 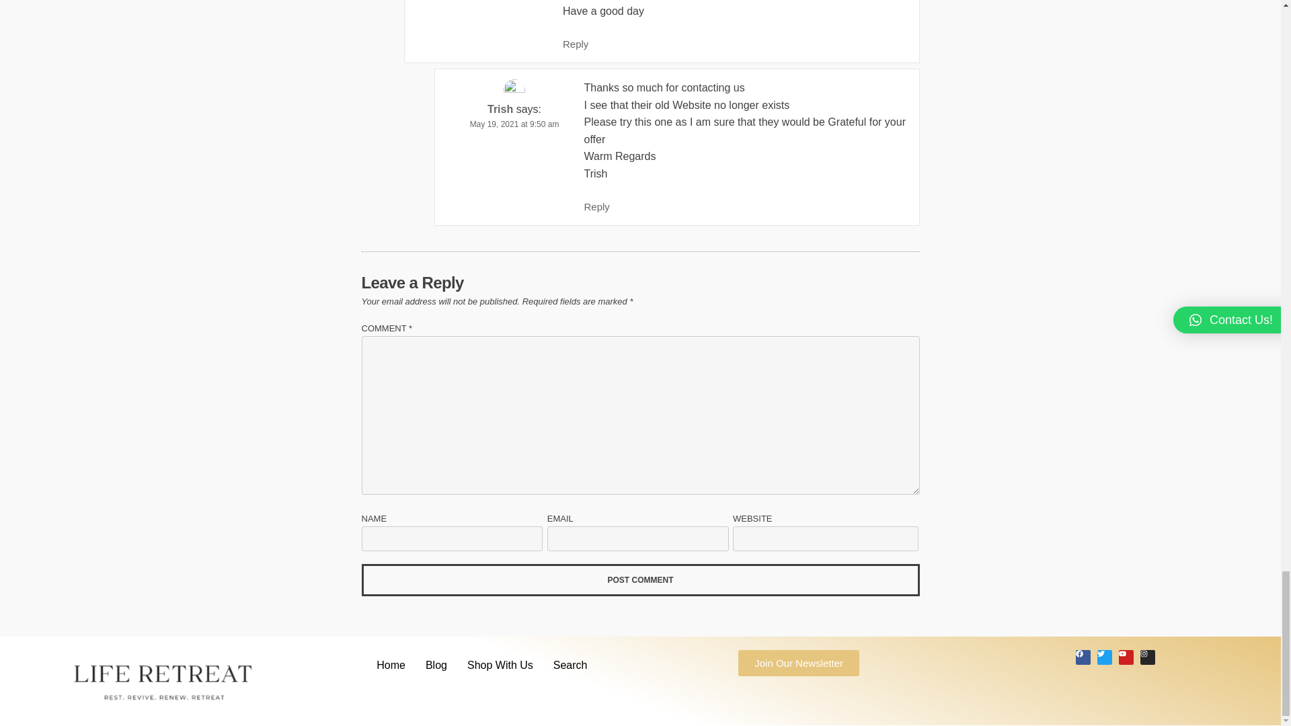 What do you see at coordinates (640, 579) in the screenshot?
I see `Post Comment` at bounding box center [640, 579].